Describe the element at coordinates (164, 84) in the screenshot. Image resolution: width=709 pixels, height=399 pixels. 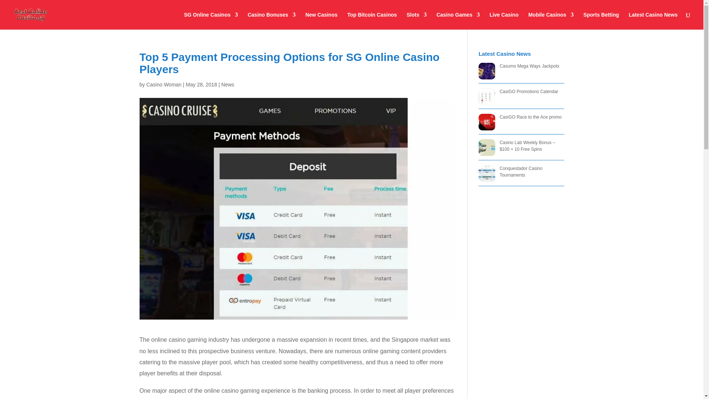
I see `Posts by Casino Woman` at that location.